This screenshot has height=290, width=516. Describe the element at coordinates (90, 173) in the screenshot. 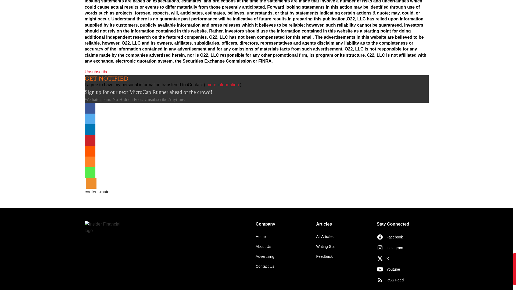

I see `Whatsapp` at that location.